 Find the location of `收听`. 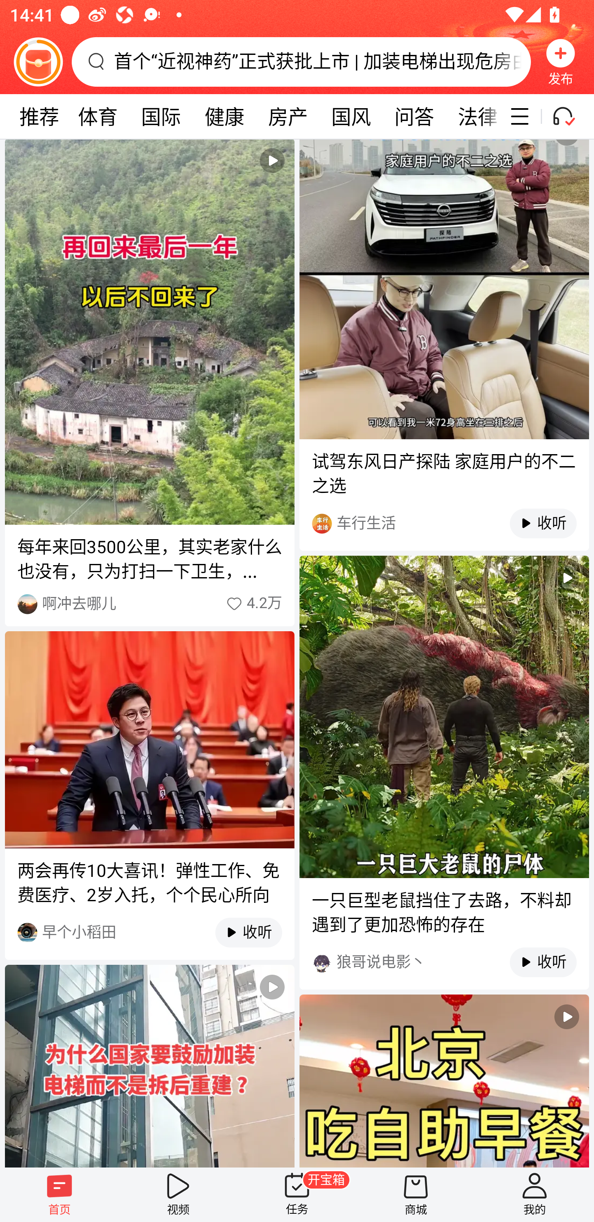

收听 is located at coordinates (535, 962).